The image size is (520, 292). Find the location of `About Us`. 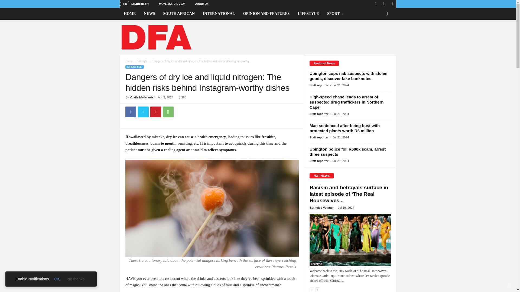

About Us is located at coordinates (202, 4).